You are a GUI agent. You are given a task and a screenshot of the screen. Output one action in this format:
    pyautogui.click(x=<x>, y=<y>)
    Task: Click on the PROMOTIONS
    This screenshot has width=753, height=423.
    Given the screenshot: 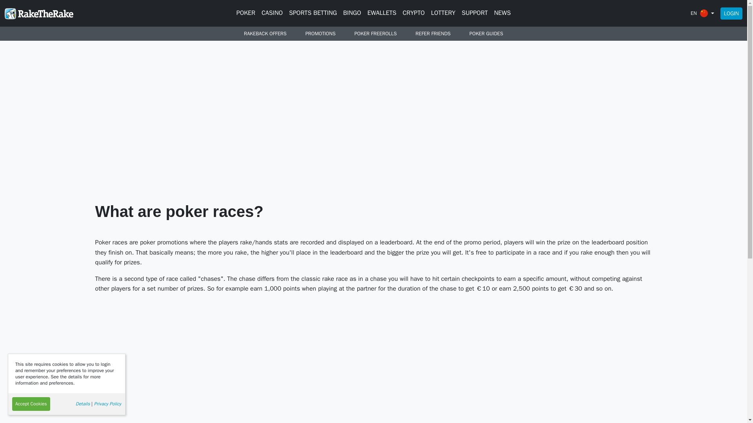 What is the action you would take?
    pyautogui.click(x=320, y=34)
    